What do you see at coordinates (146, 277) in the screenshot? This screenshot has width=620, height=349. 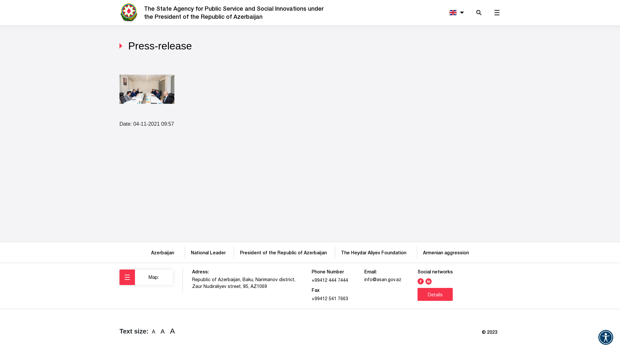 I see `Map:` at bounding box center [146, 277].